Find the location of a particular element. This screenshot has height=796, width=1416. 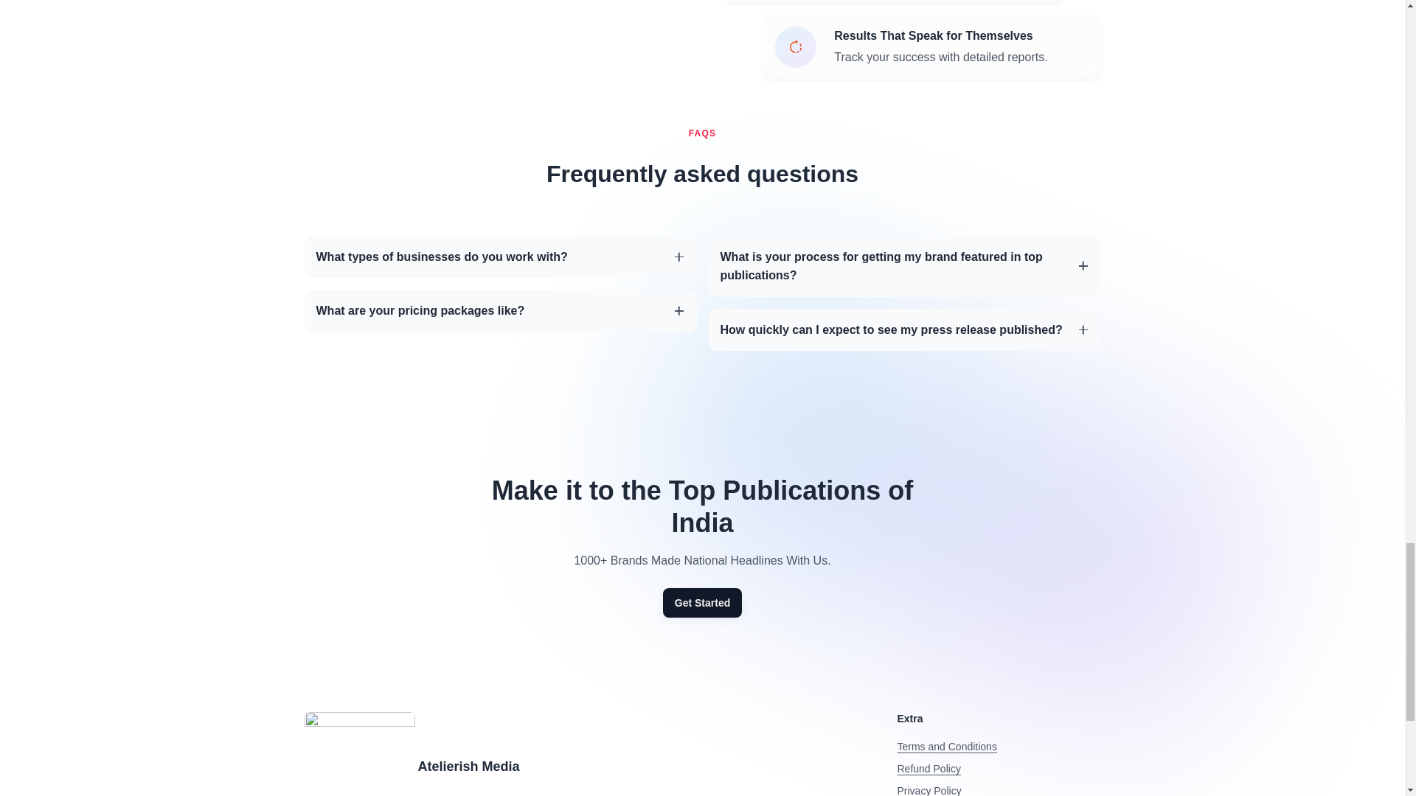

Get Started is located at coordinates (702, 603).